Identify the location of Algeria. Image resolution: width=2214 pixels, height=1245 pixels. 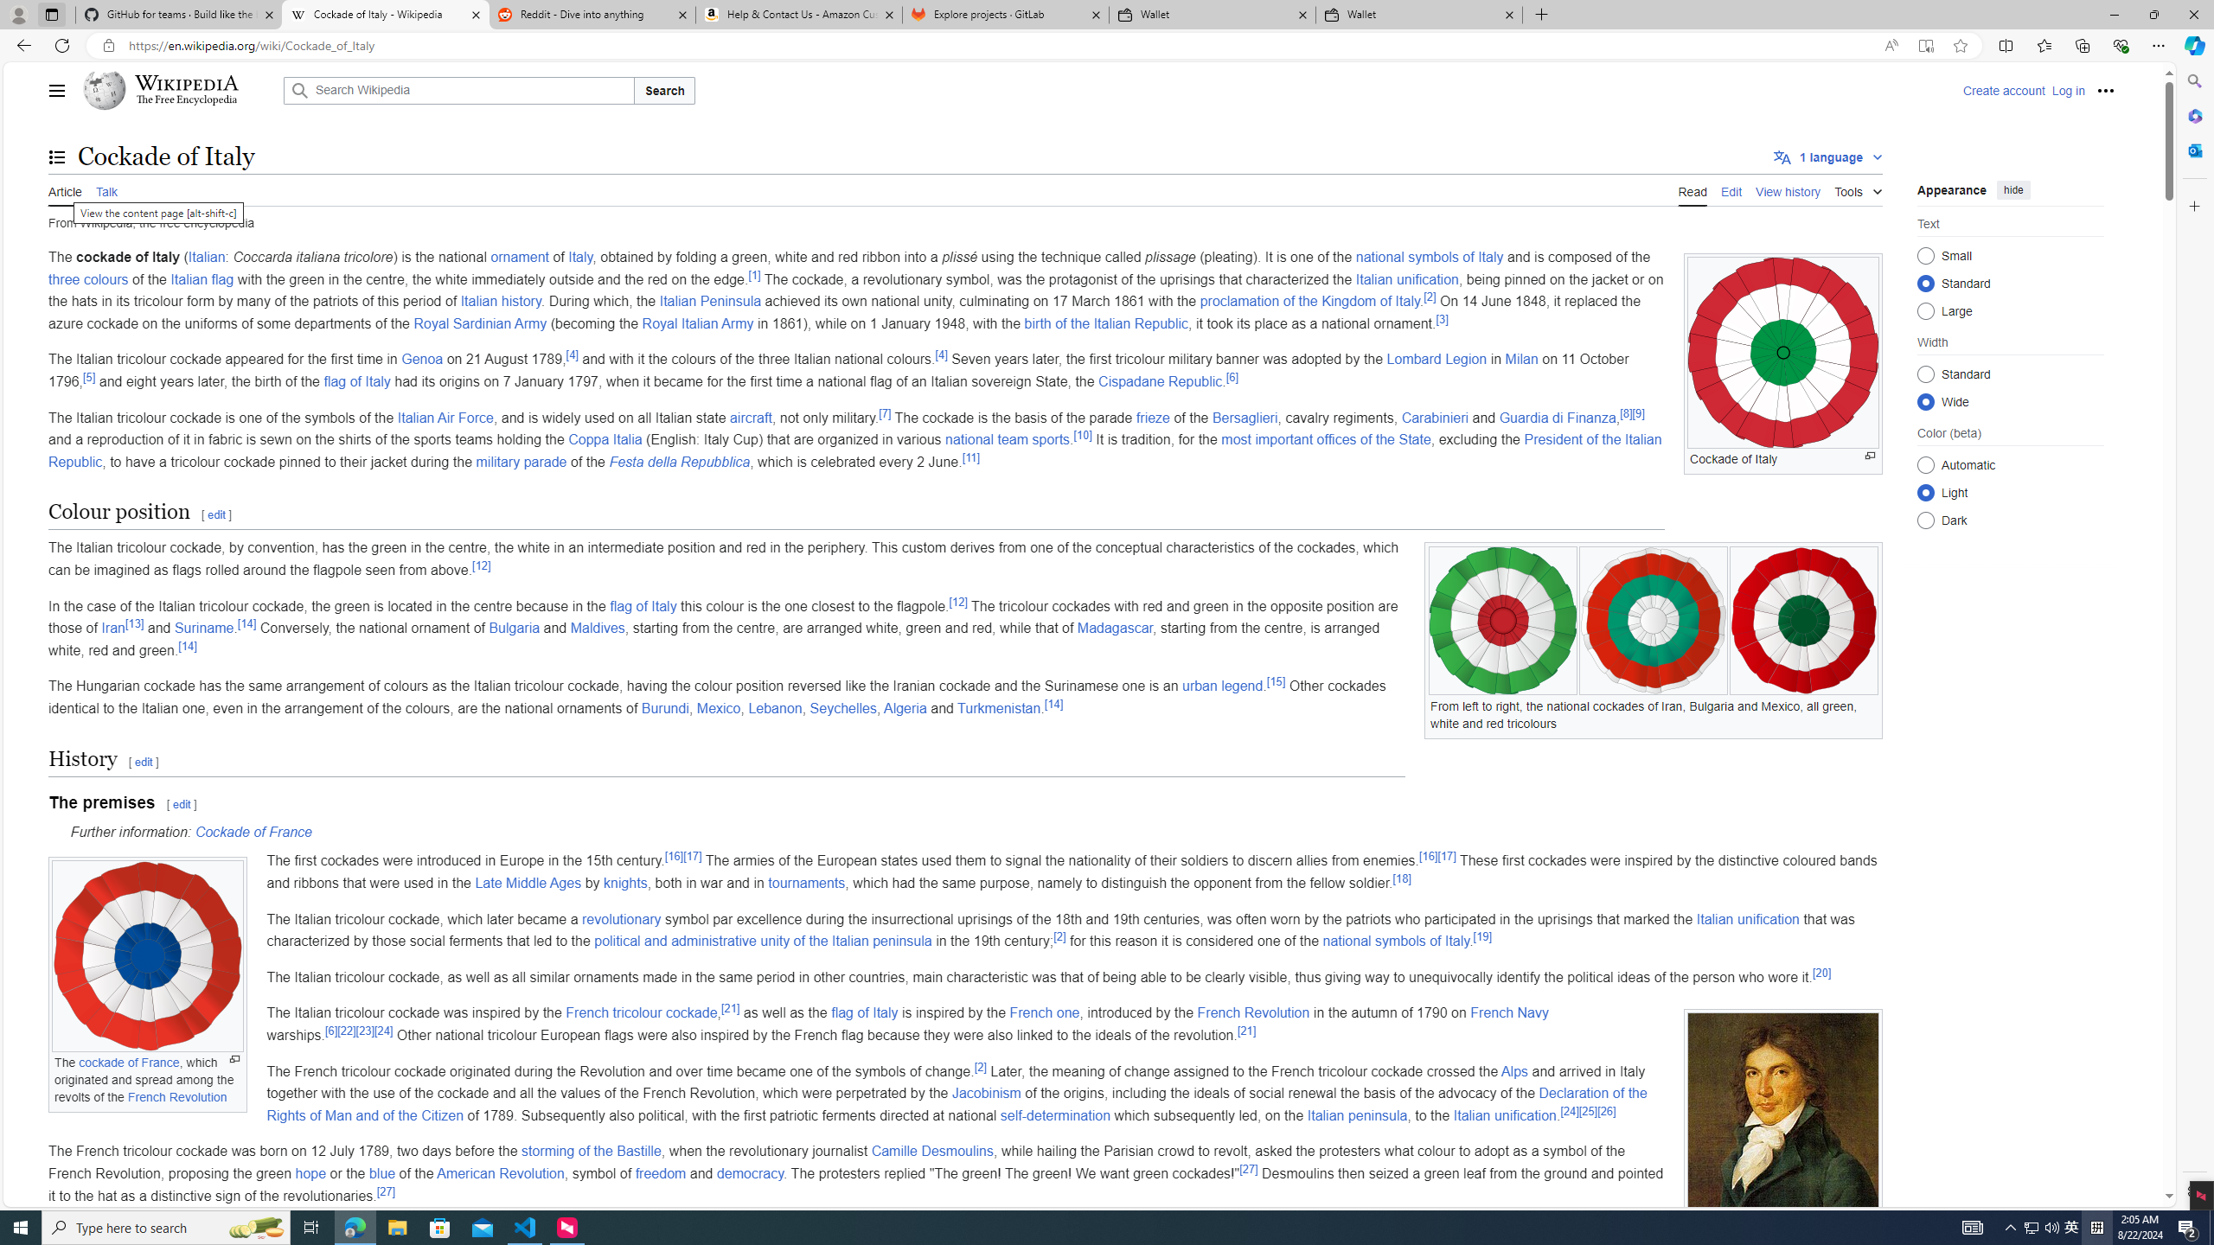
(905, 709).